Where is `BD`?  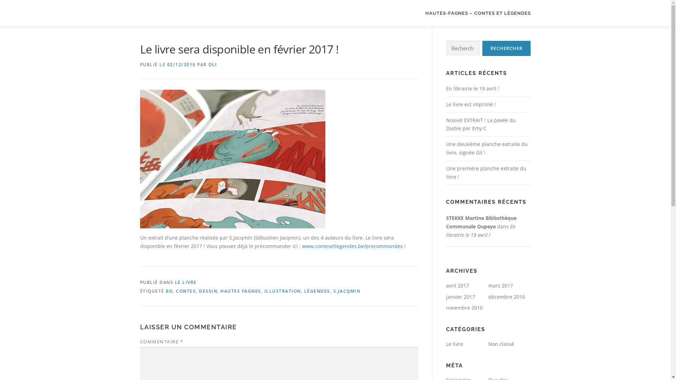 BD is located at coordinates (169, 291).